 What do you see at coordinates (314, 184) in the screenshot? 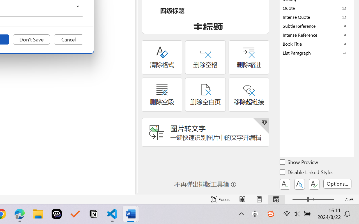
I see `Class: NetUIButton` at bounding box center [314, 184].